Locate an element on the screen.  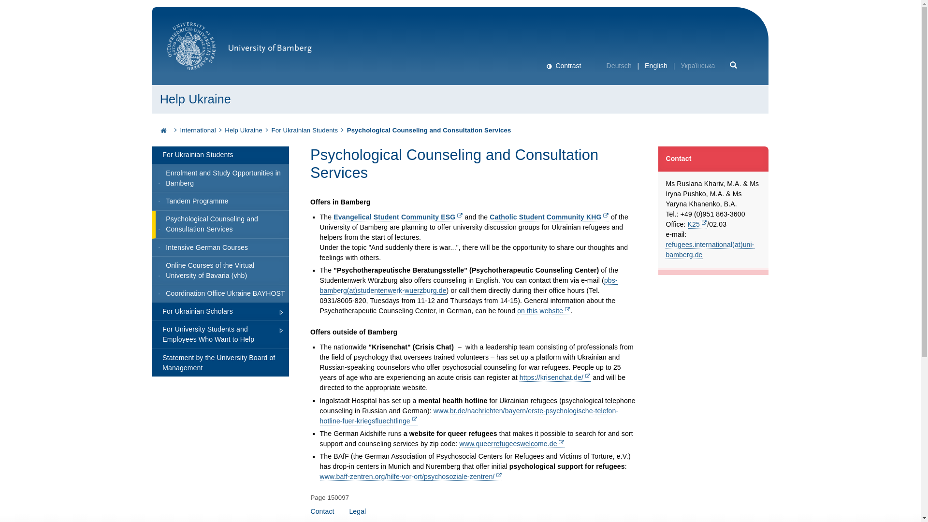
Help for Ukrainian Students is located at coordinates (305, 130).